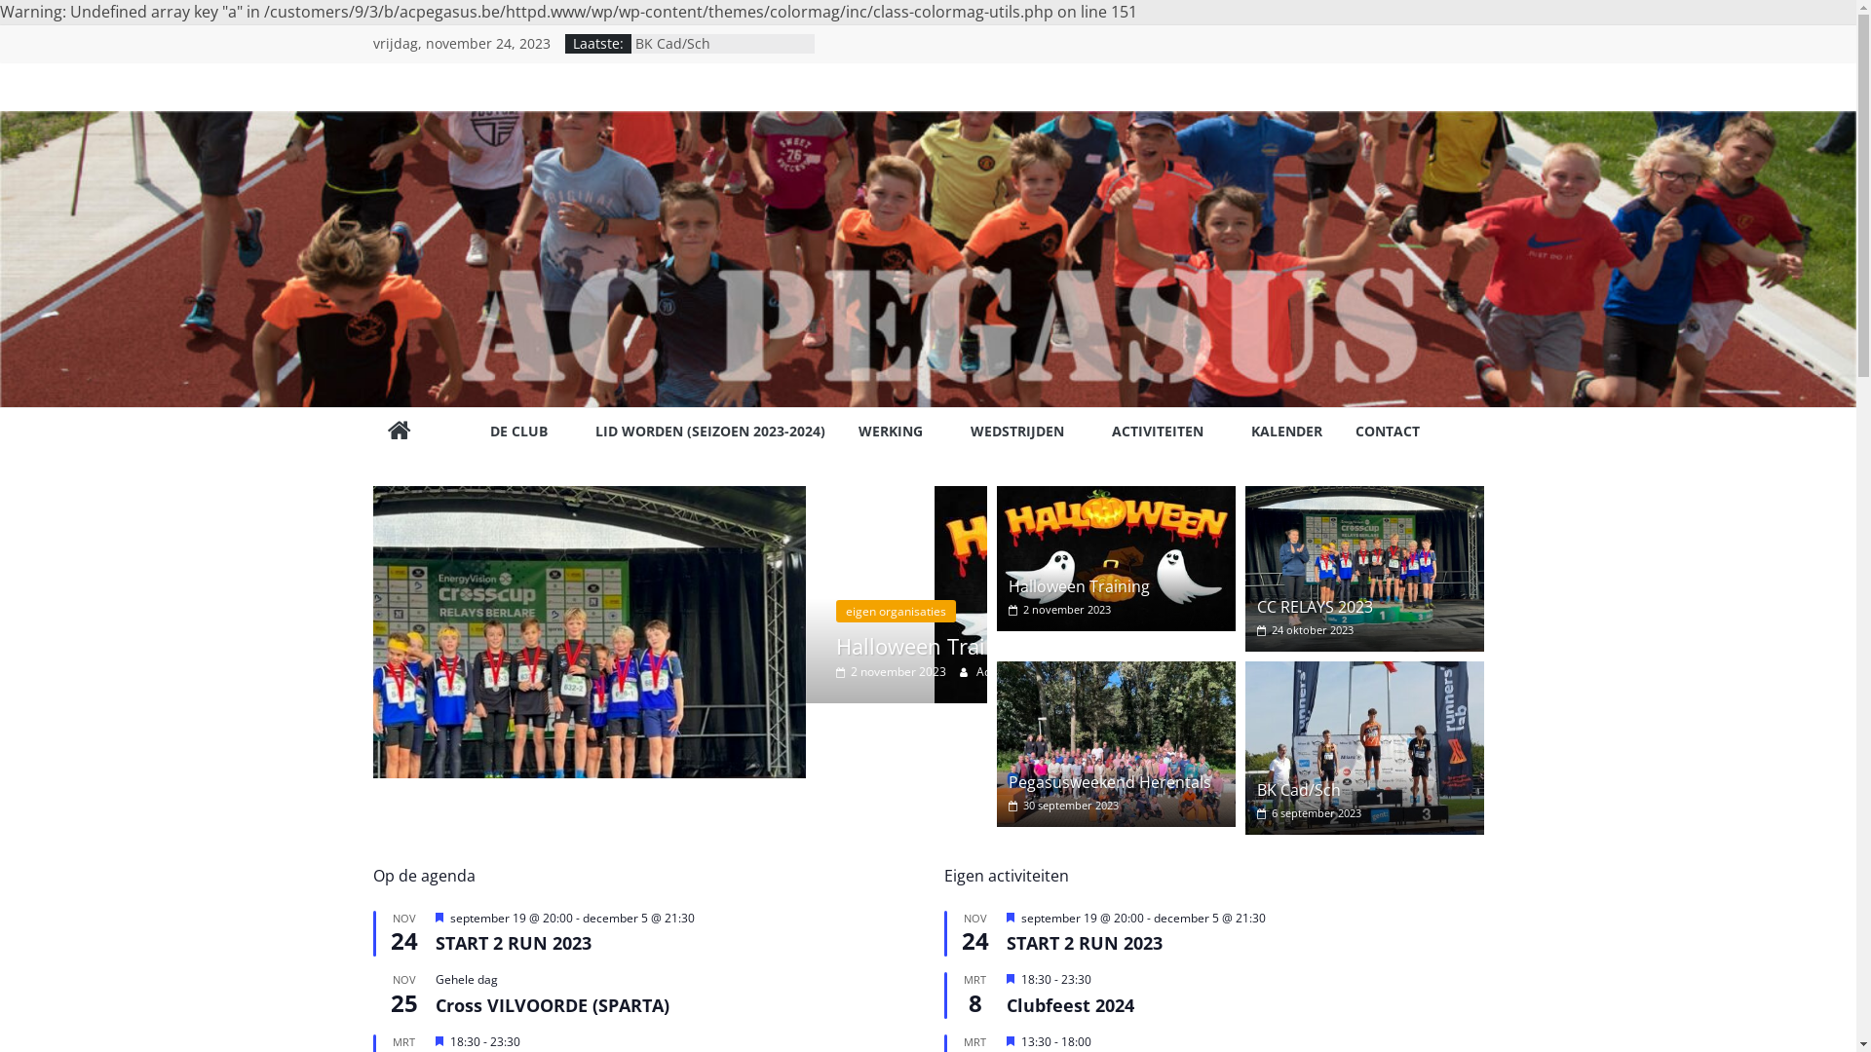 Image resolution: width=1871 pixels, height=1052 pixels. Describe the element at coordinates (1387, 432) in the screenshot. I see `CONTACT` at that location.